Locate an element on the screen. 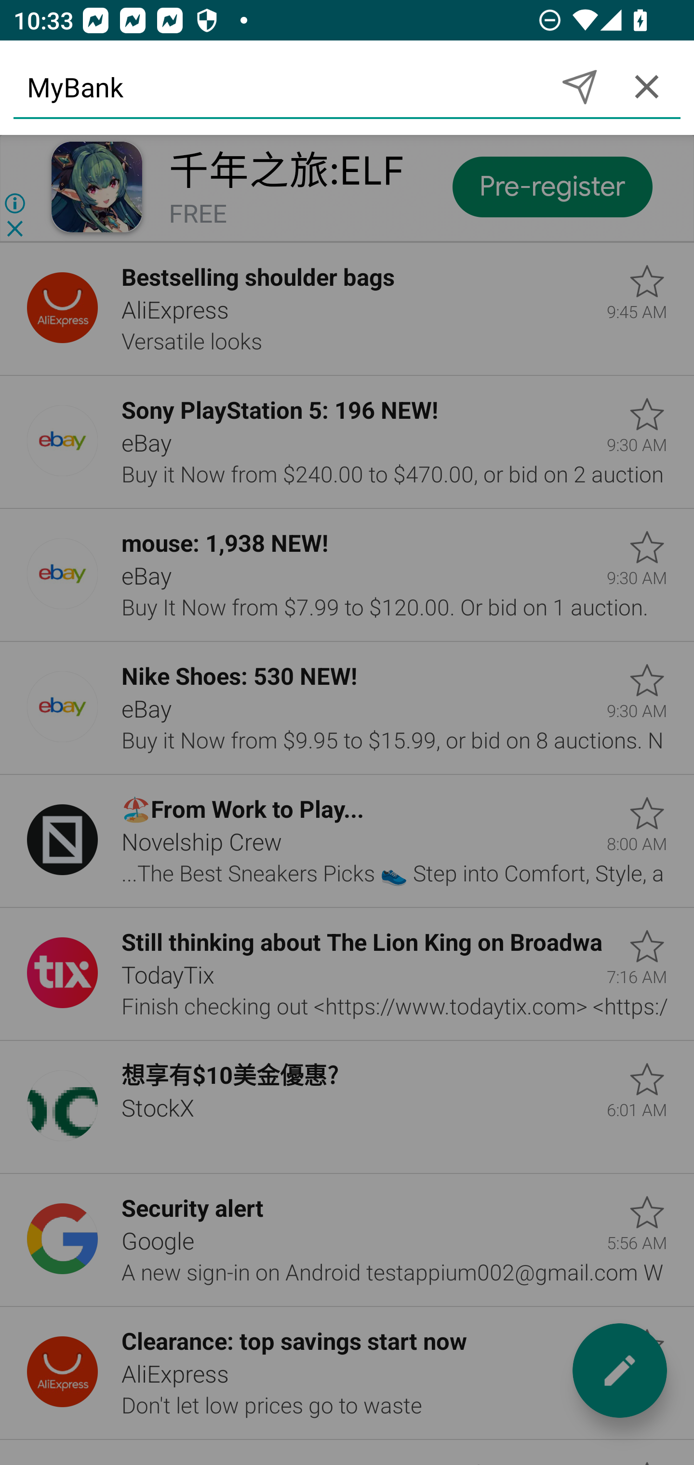 Image resolution: width=694 pixels, height=1465 pixels. MyBank is located at coordinates (279, 86).